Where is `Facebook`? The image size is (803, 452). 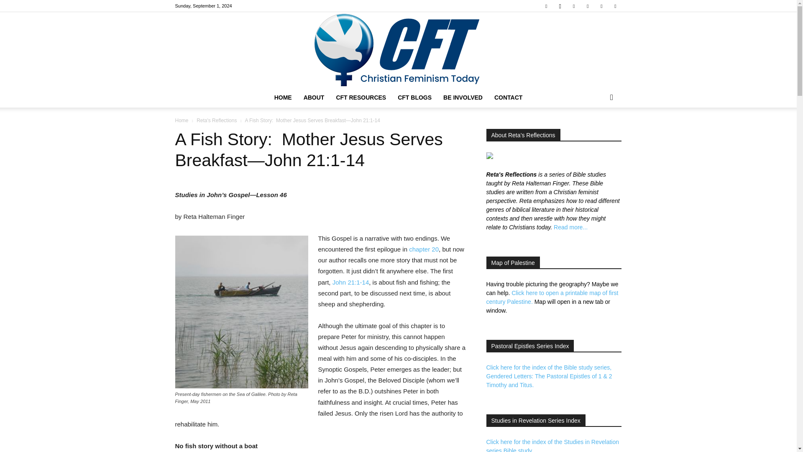 Facebook is located at coordinates (546, 6).